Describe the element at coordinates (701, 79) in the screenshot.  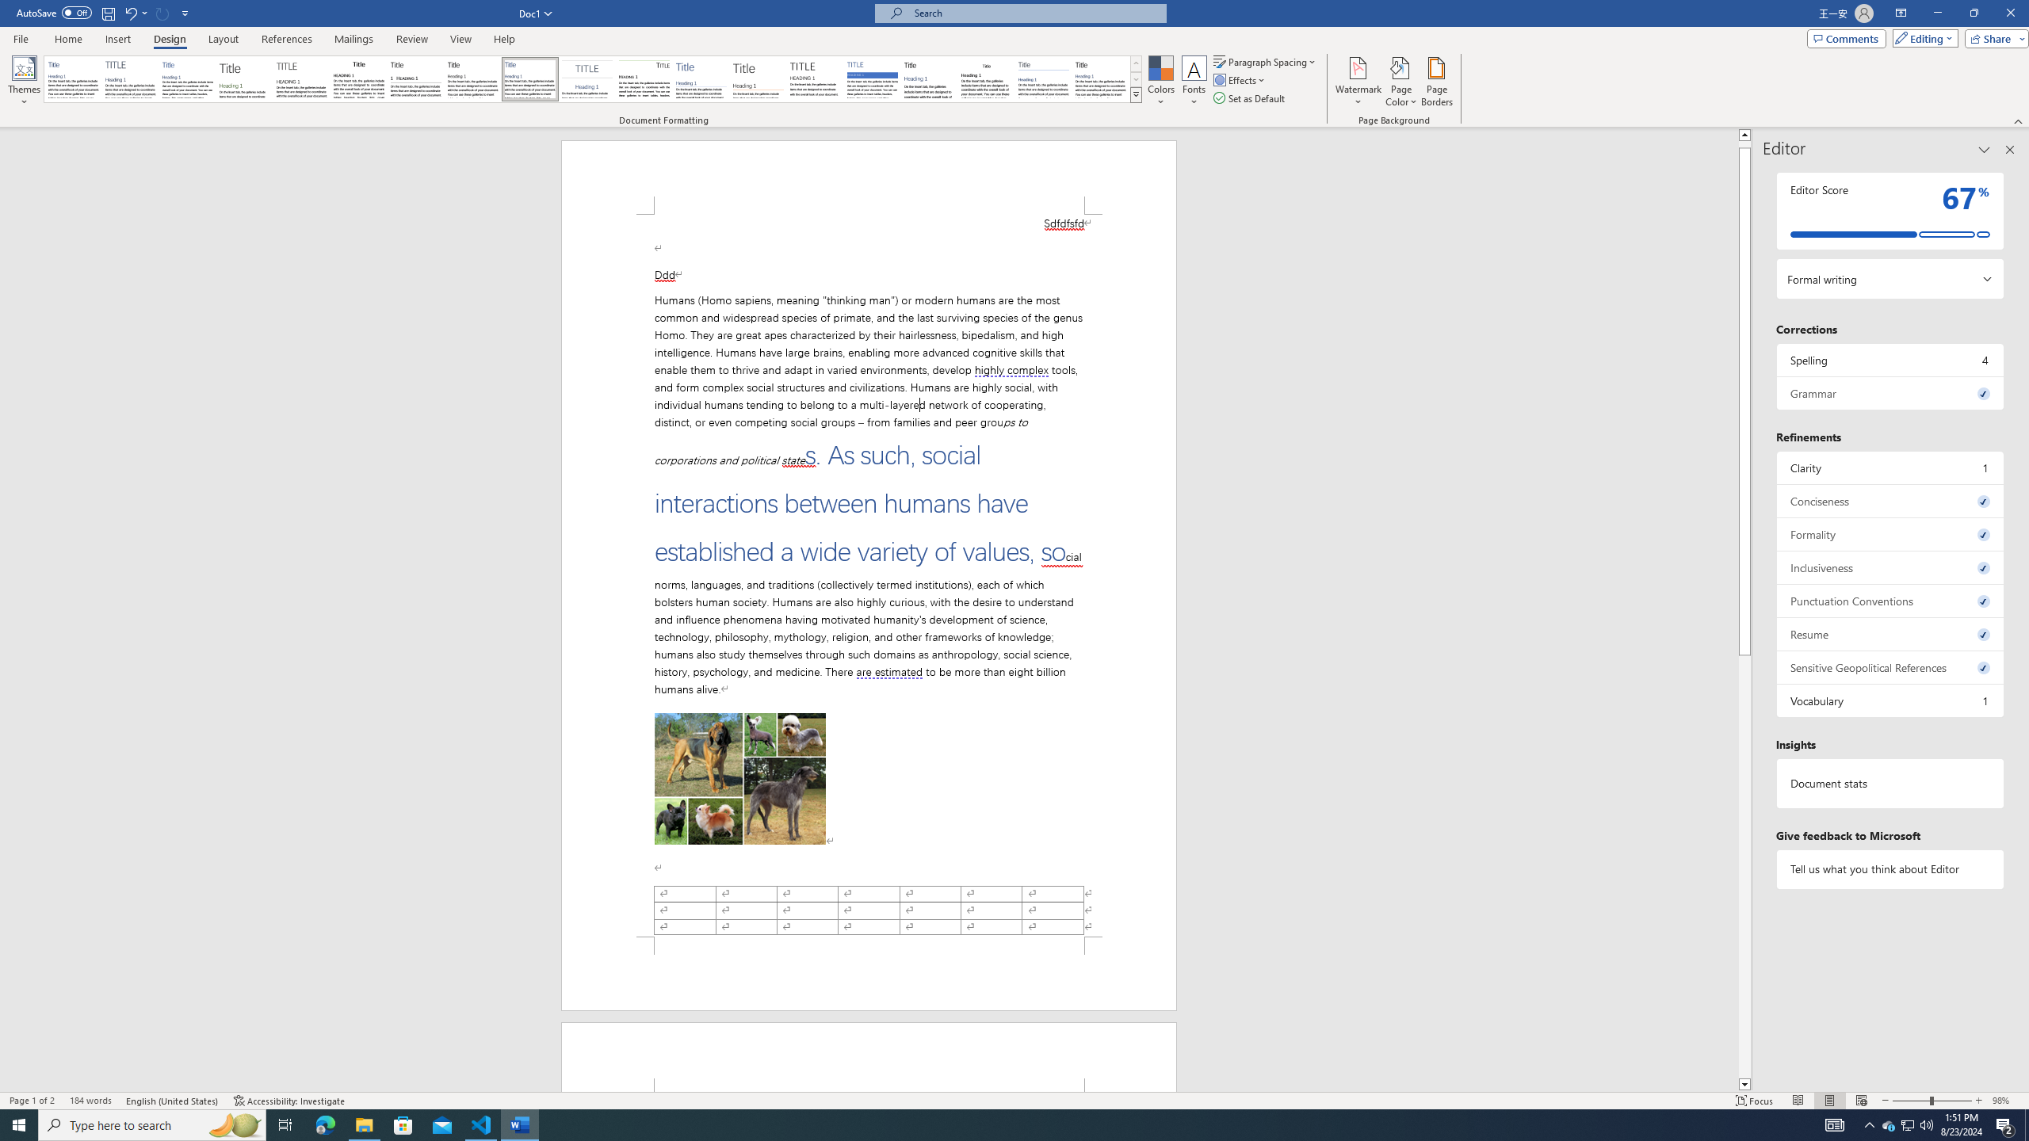
I see `Lines (Simple)` at that location.